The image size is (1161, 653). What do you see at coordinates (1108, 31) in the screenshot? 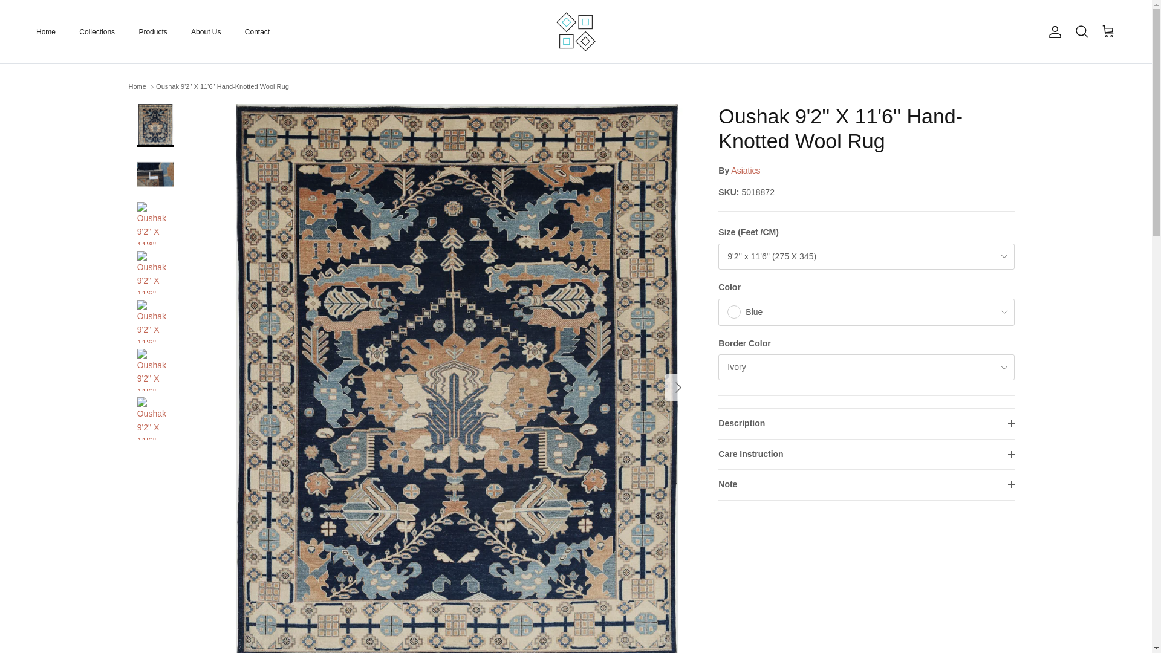
I see `Cart` at bounding box center [1108, 31].